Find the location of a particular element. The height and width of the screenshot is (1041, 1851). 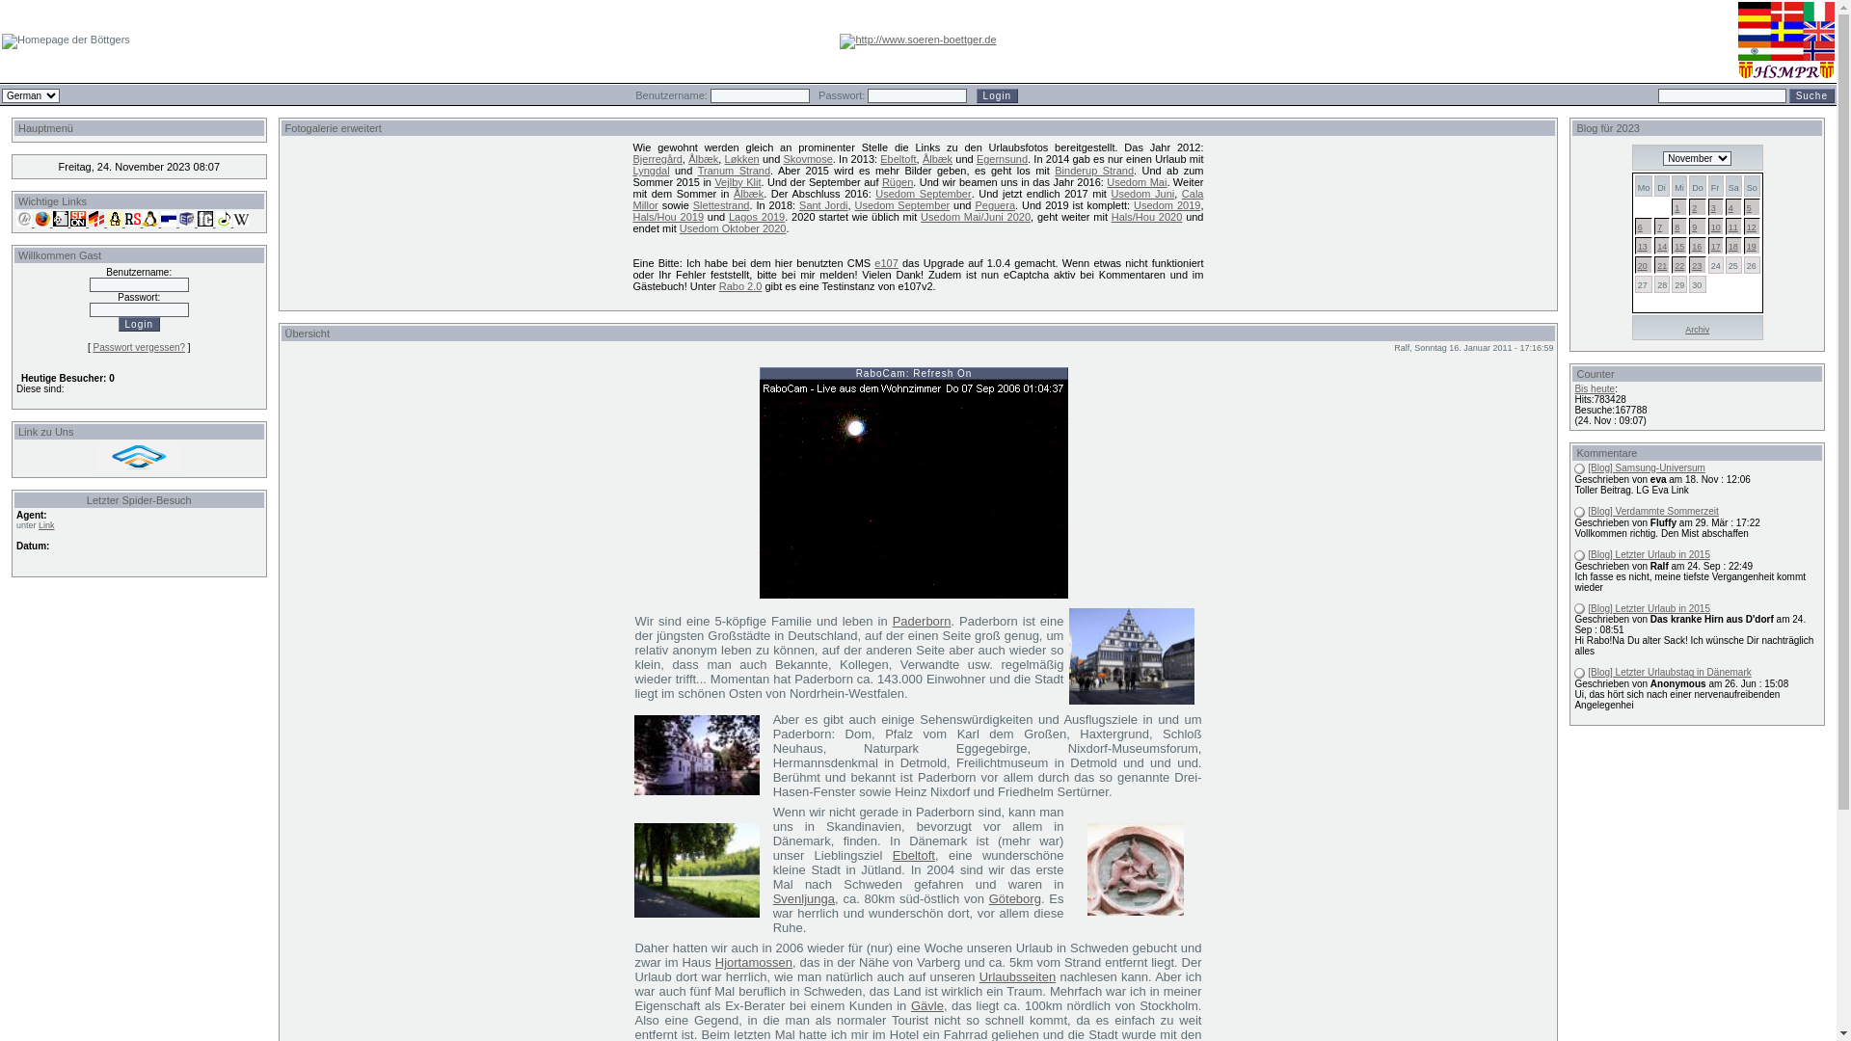

I have a dreambox is located at coordinates (150, 224).